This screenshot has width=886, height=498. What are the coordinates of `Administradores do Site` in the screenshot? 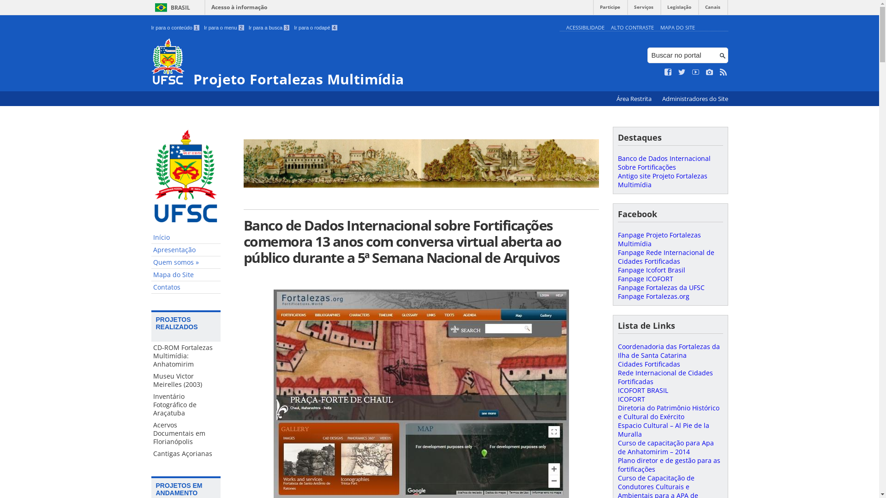 It's located at (695, 99).